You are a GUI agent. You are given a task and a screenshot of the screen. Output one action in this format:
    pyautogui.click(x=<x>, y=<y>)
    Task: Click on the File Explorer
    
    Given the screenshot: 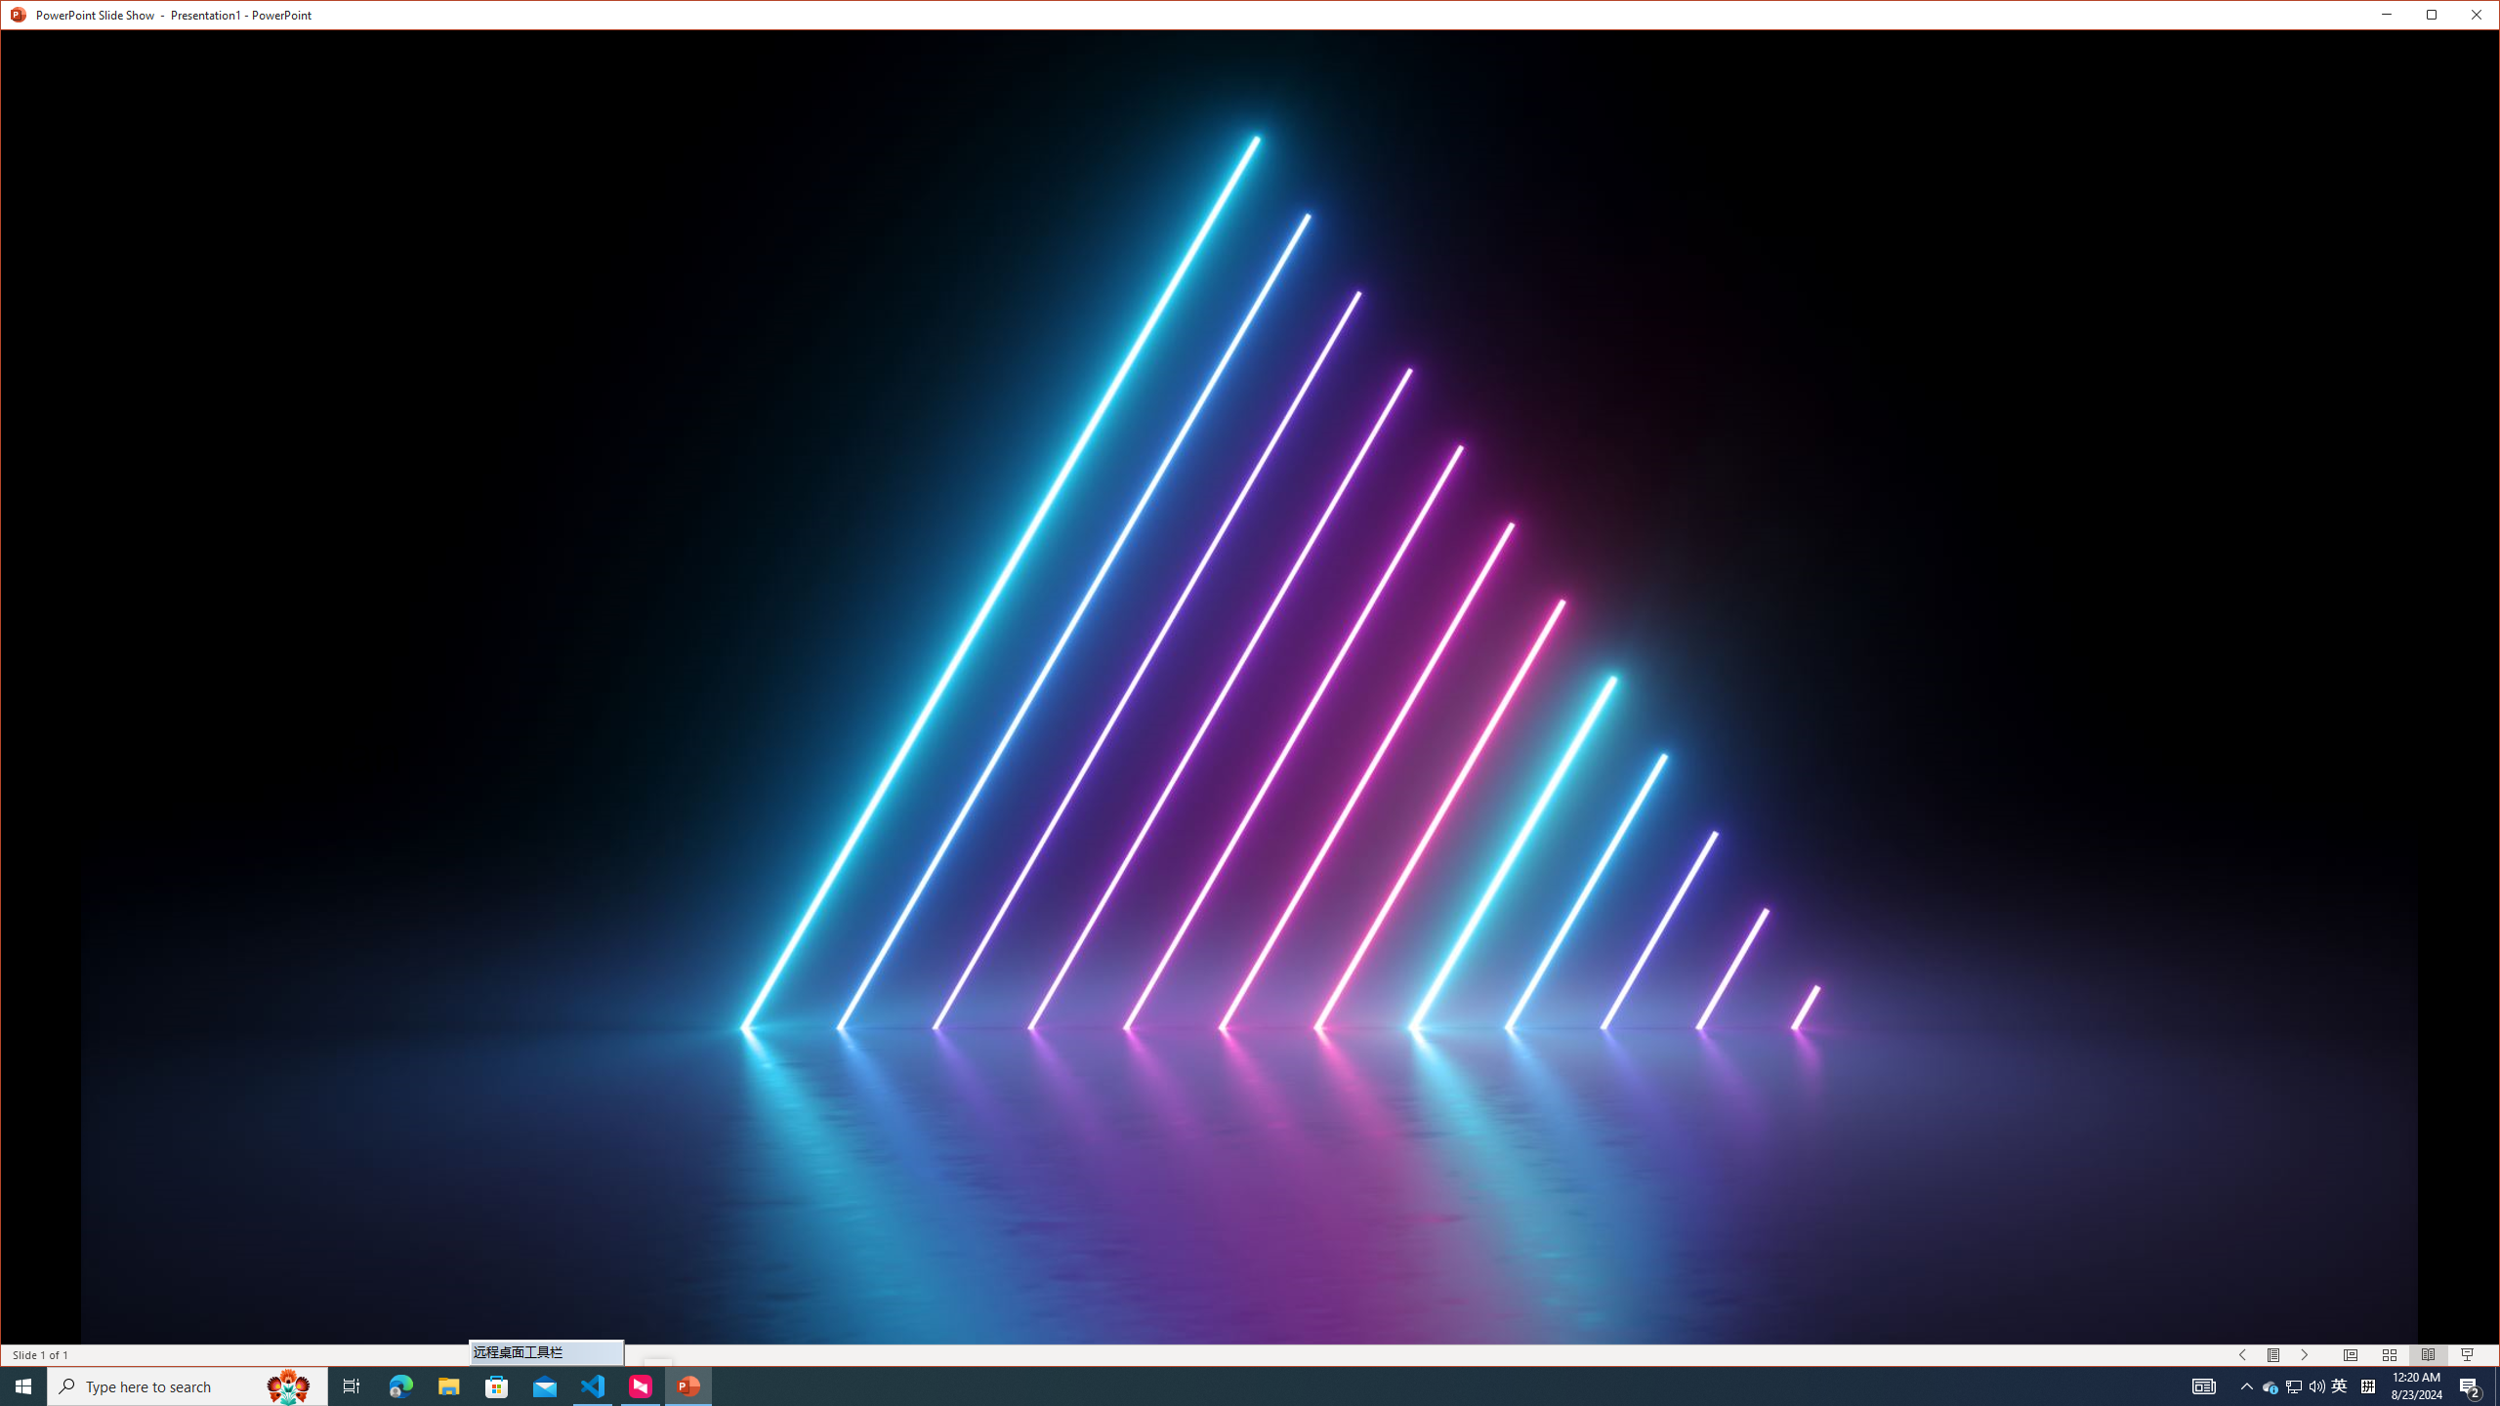 What is the action you would take?
    pyautogui.click(x=448, y=1386)
    